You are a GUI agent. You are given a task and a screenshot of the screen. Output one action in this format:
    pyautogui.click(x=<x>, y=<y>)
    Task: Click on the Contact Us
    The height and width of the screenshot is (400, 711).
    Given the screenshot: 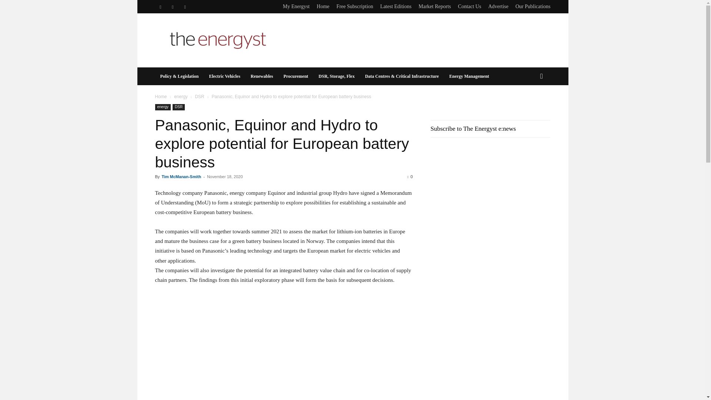 What is the action you would take?
    pyautogui.click(x=470, y=6)
    